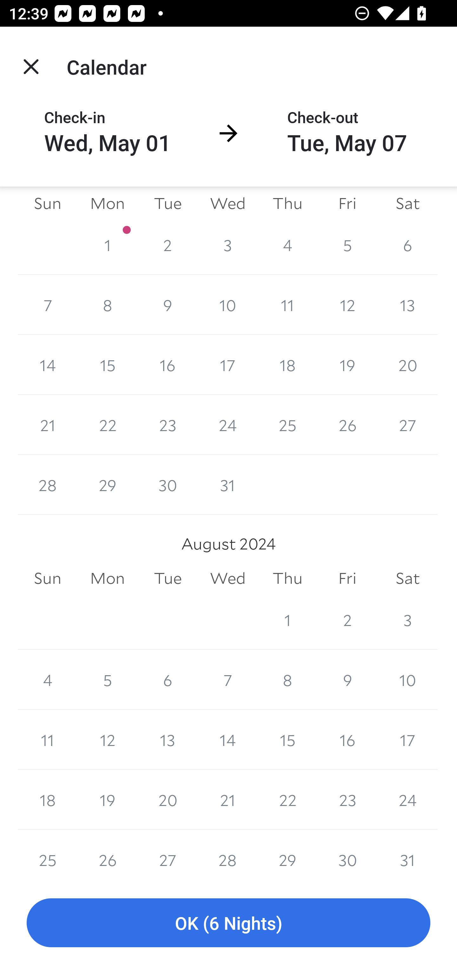 The width and height of the screenshot is (457, 965). Describe the element at coordinates (107, 485) in the screenshot. I see `29 29 July 2024` at that location.